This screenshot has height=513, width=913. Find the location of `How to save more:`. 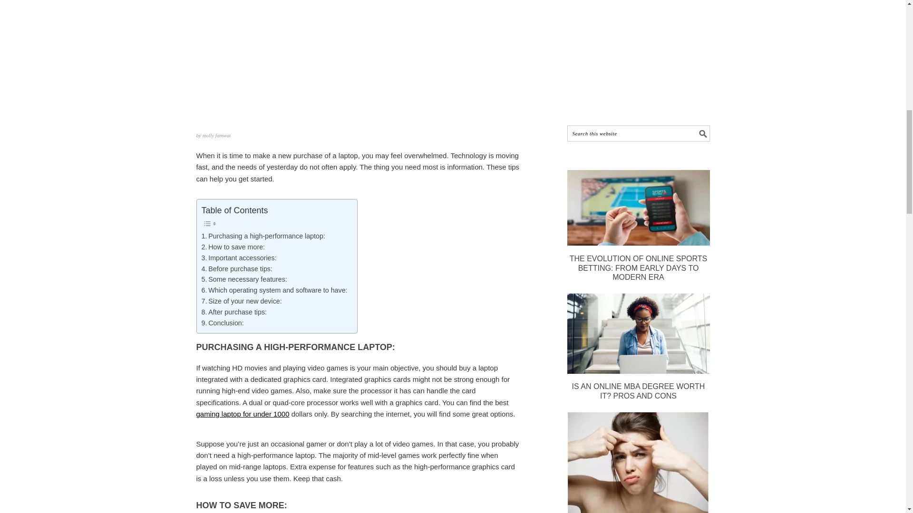

How to save more: is located at coordinates (233, 247).